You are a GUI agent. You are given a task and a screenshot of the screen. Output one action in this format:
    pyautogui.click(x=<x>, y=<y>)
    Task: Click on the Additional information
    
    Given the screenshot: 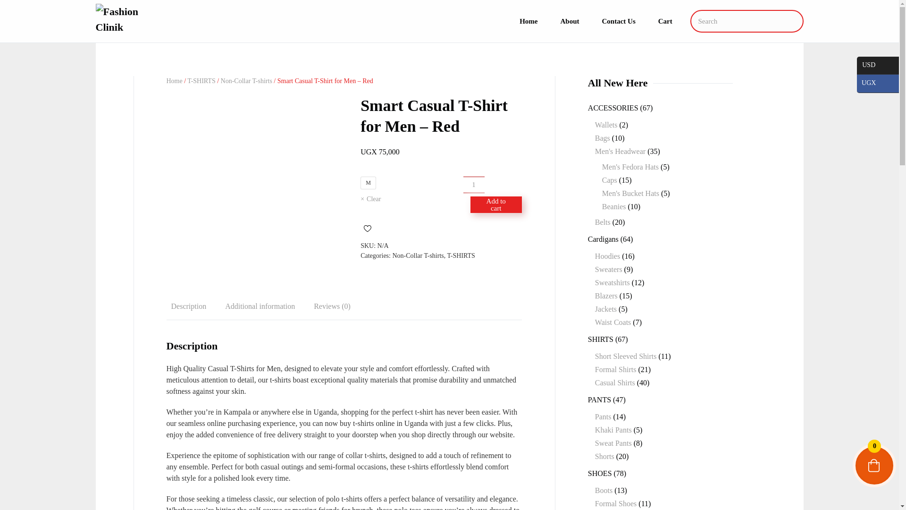 What is the action you would take?
    pyautogui.click(x=260, y=307)
    